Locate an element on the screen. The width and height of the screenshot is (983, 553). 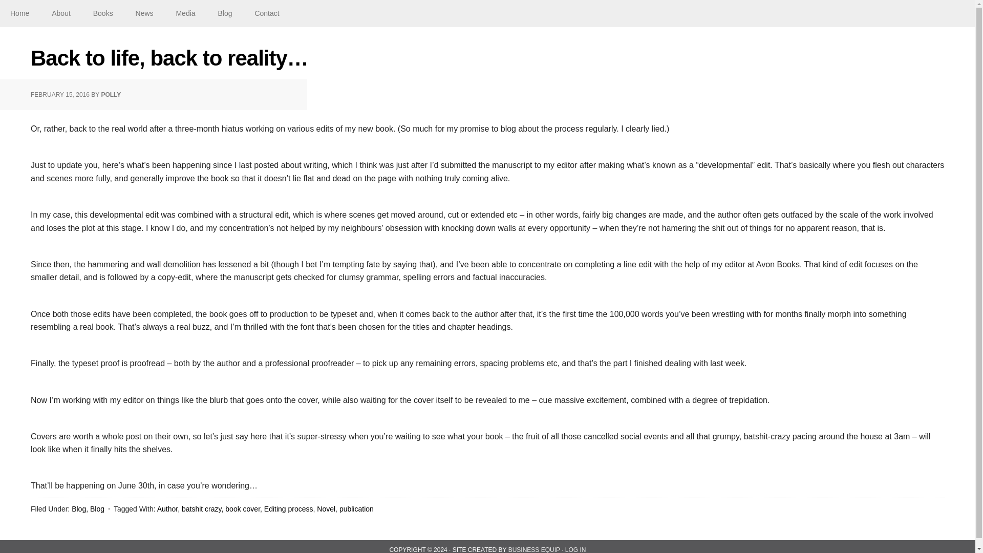
Blog is located at coordinates (79, 509).